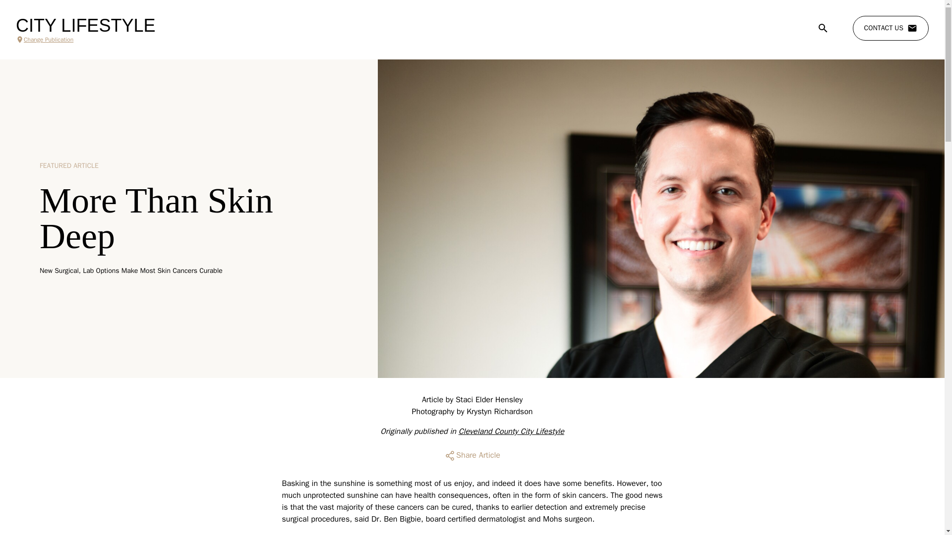 This screenshot has height=535, width=952. What do you see at coordinates (472, 456) in the screenshot?
I see `Share Article` at bounding box center [472, 456].